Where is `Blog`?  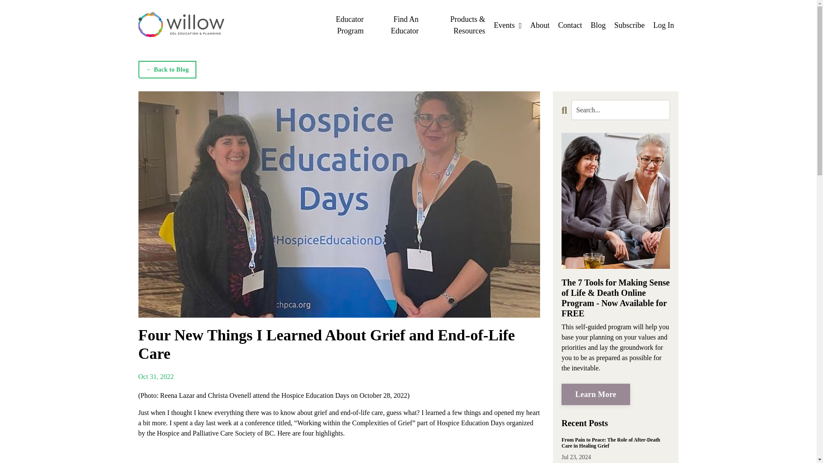
Blog is located at coordinates (598, 26).